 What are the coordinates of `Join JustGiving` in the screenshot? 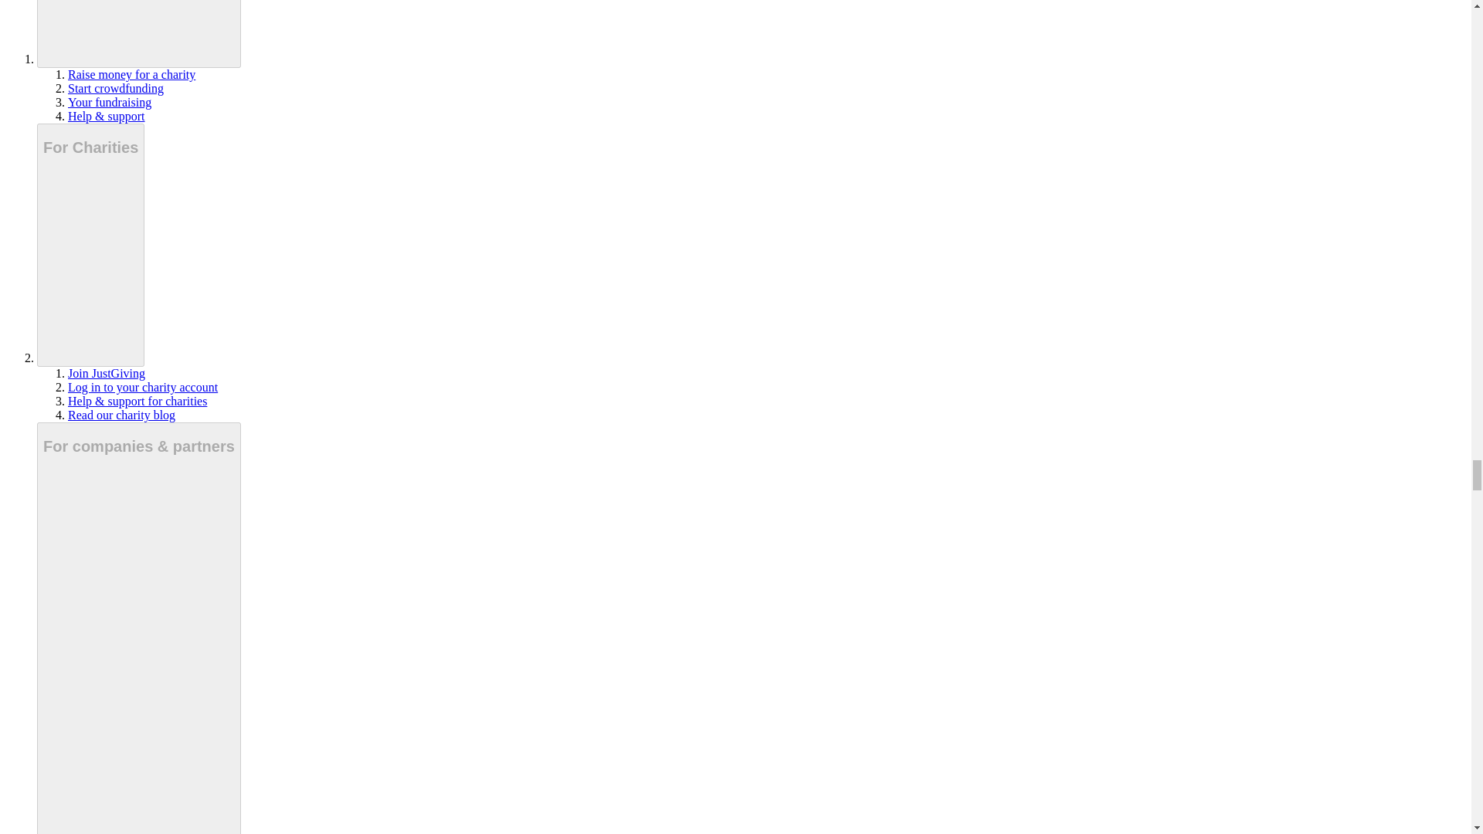 It's located at (107, 374).